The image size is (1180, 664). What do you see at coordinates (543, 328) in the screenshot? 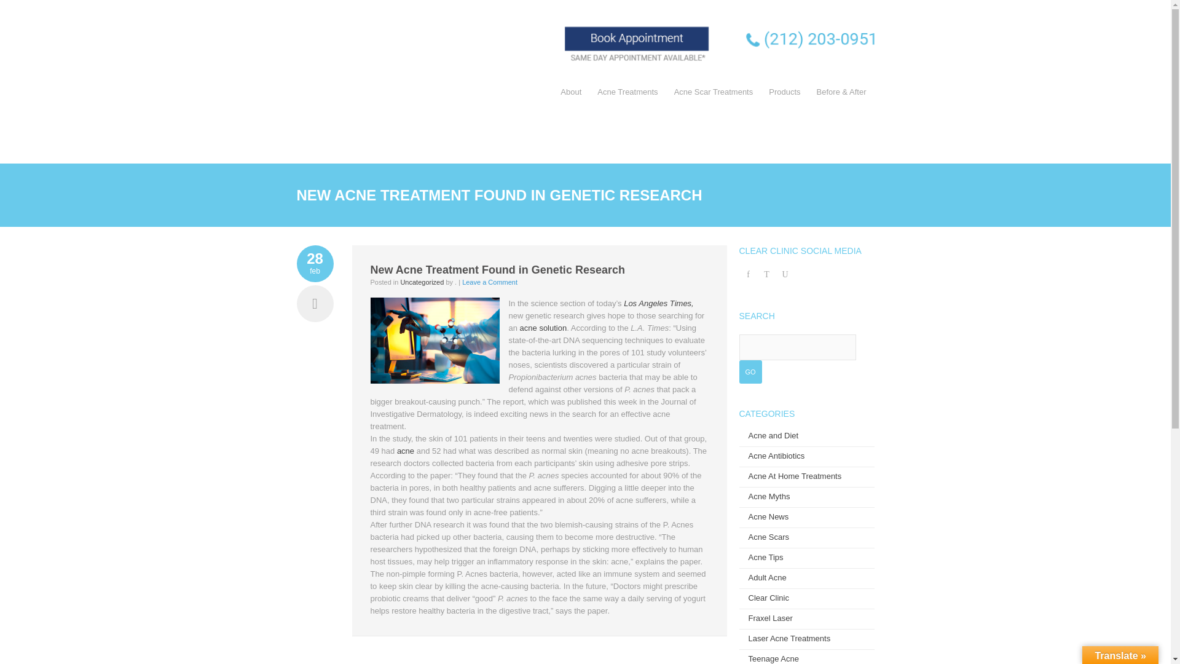
I see `acne solution` at bounding box center [543, 328].